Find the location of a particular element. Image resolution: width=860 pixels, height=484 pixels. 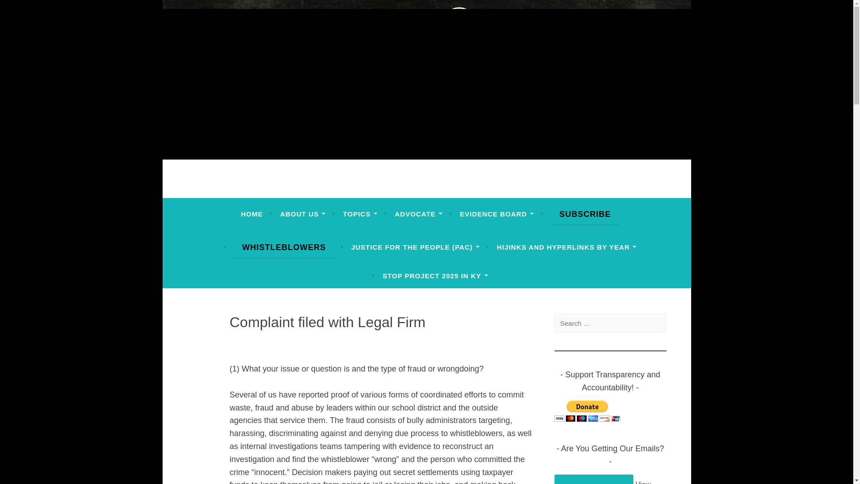

Dear JCPS is located at coordinates (233, 190).